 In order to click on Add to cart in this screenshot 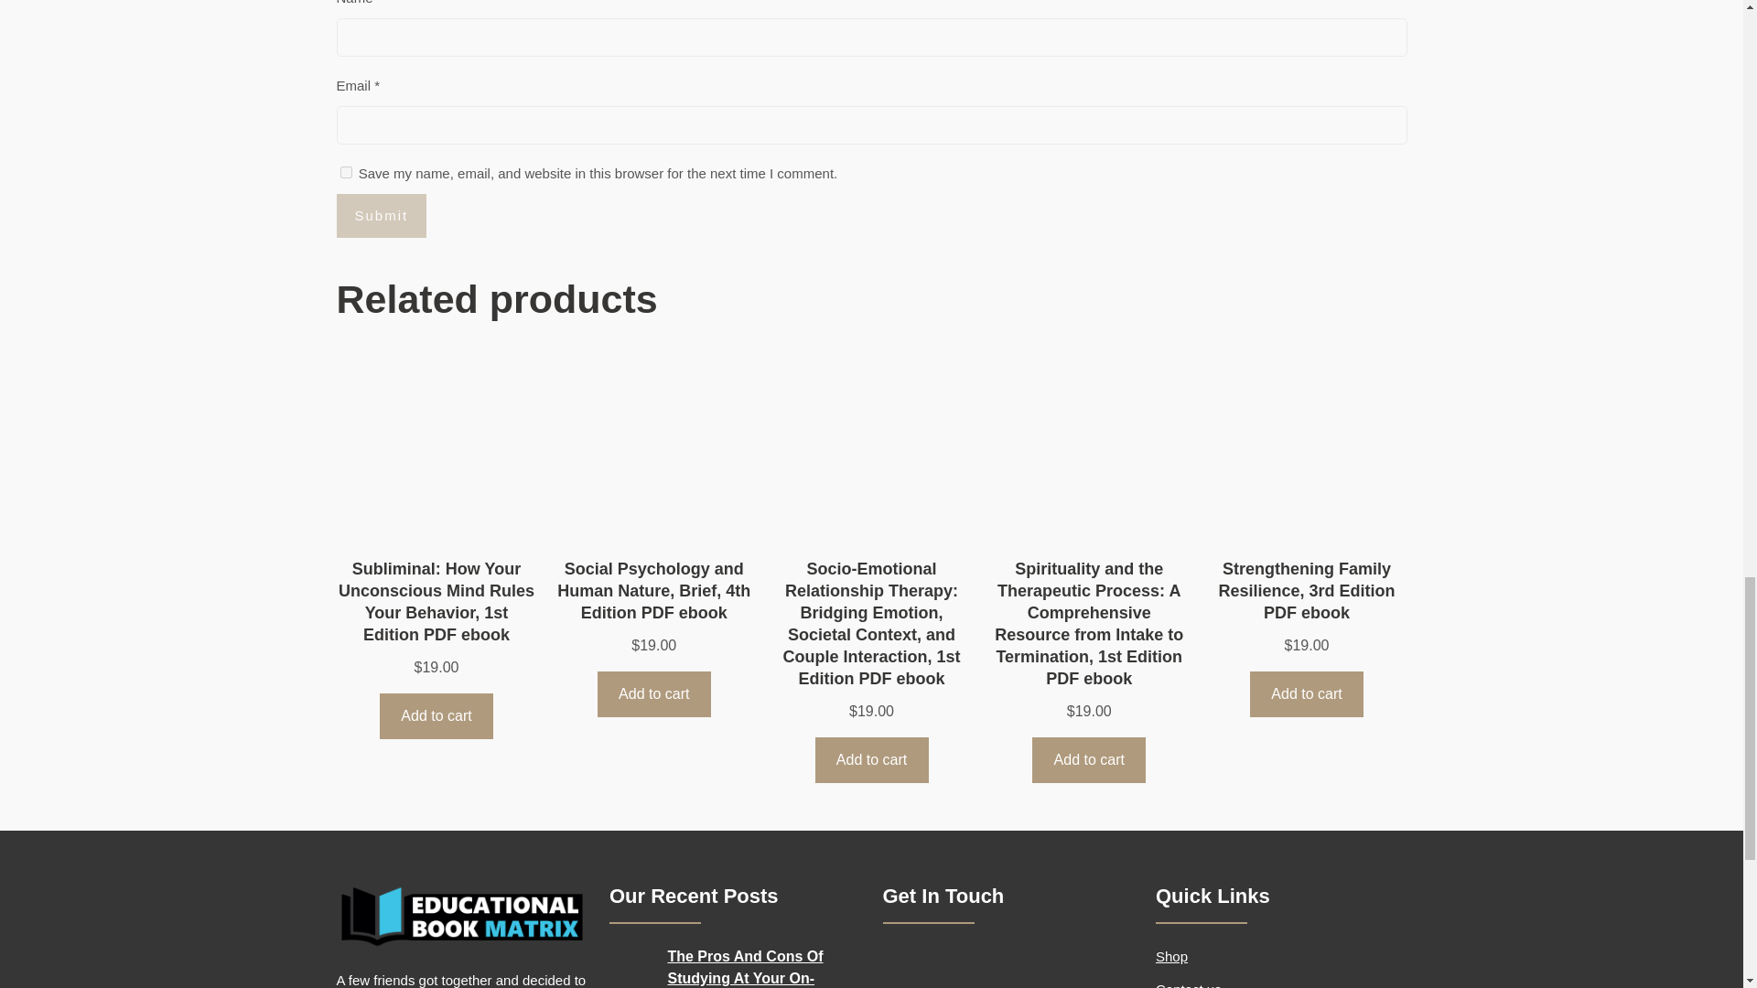, I will do `click(871, 759)`.